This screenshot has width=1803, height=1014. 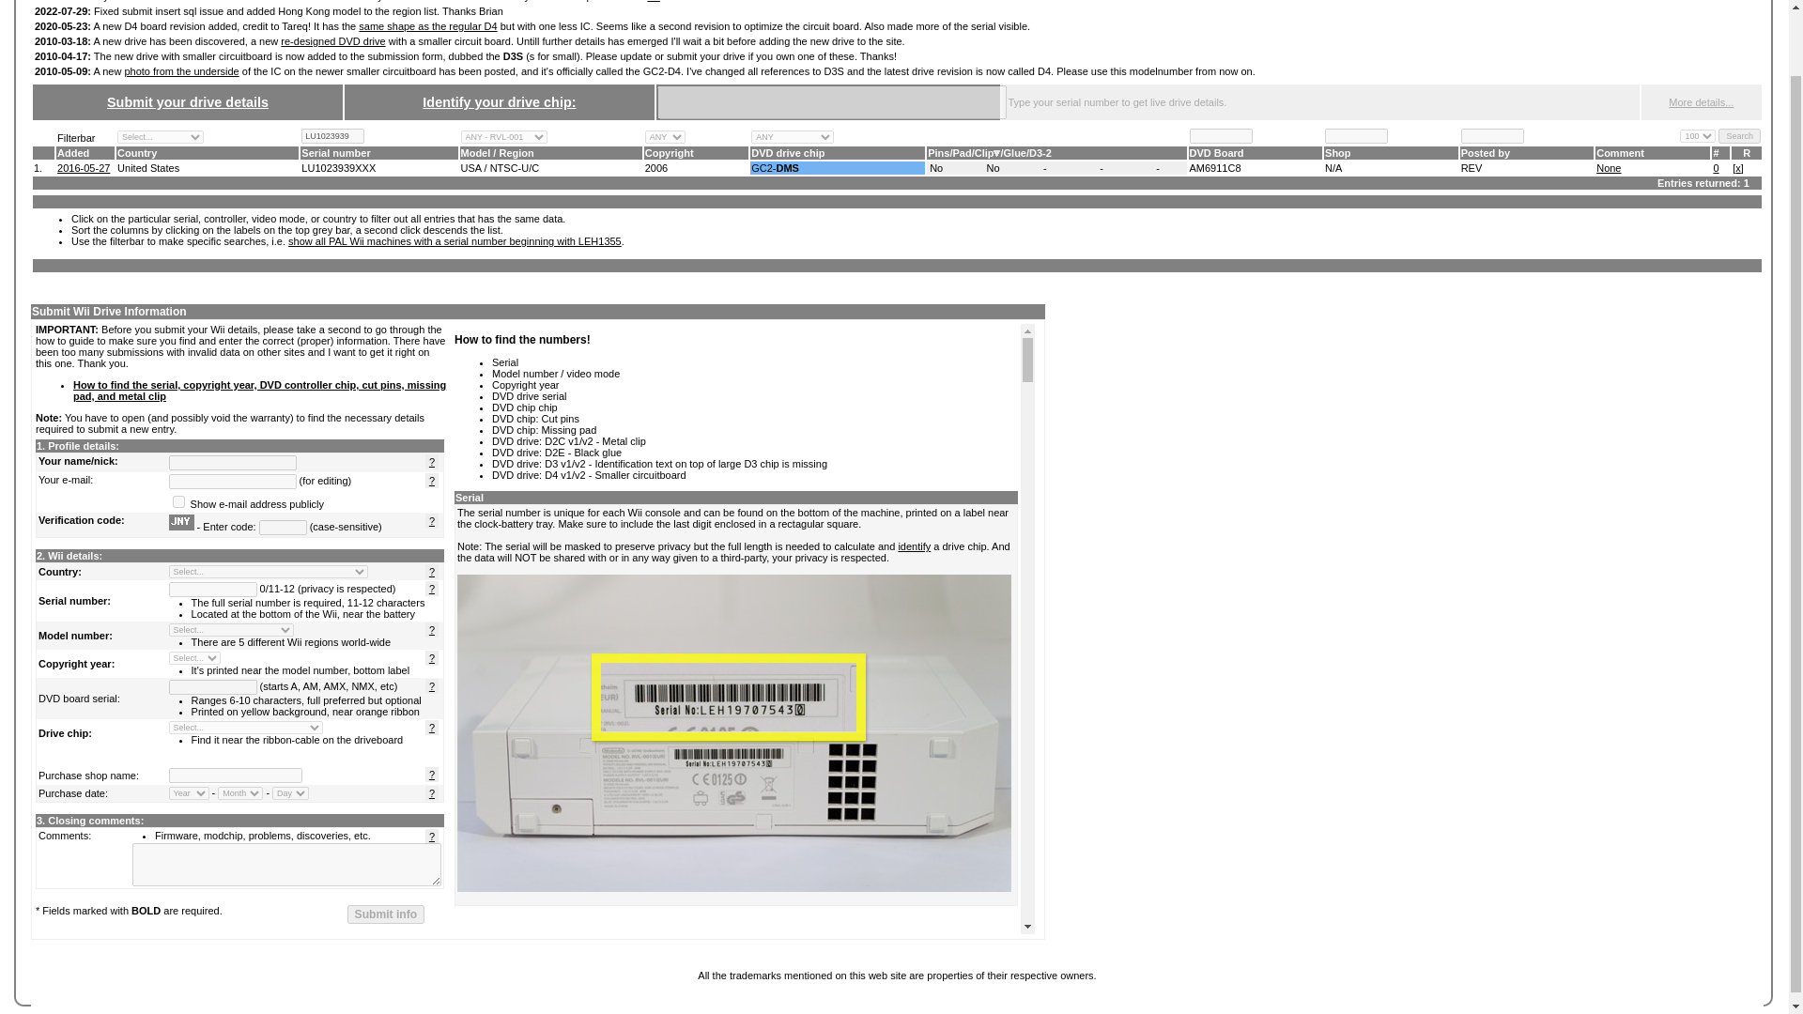 I want to click on More details..., so click(x=1701, y=101).